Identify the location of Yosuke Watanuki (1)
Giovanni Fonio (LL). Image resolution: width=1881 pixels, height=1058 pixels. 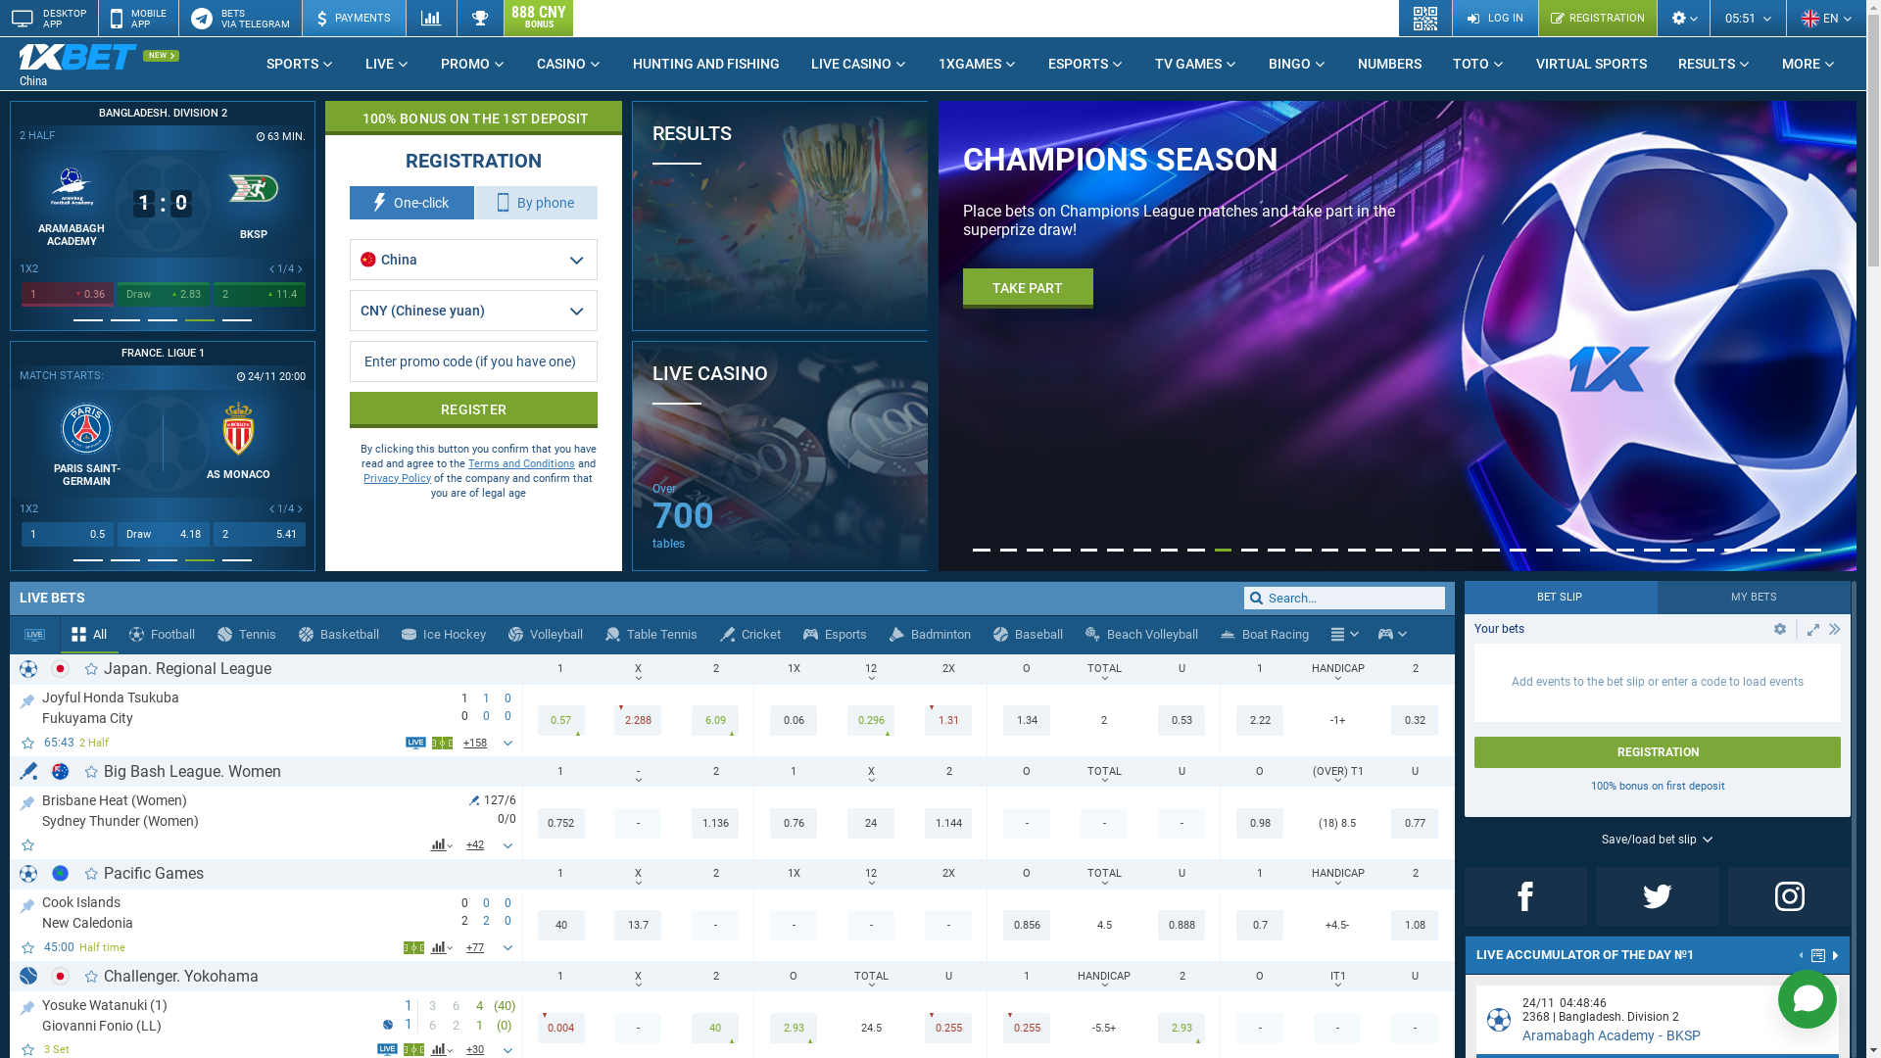
(213, 1014).